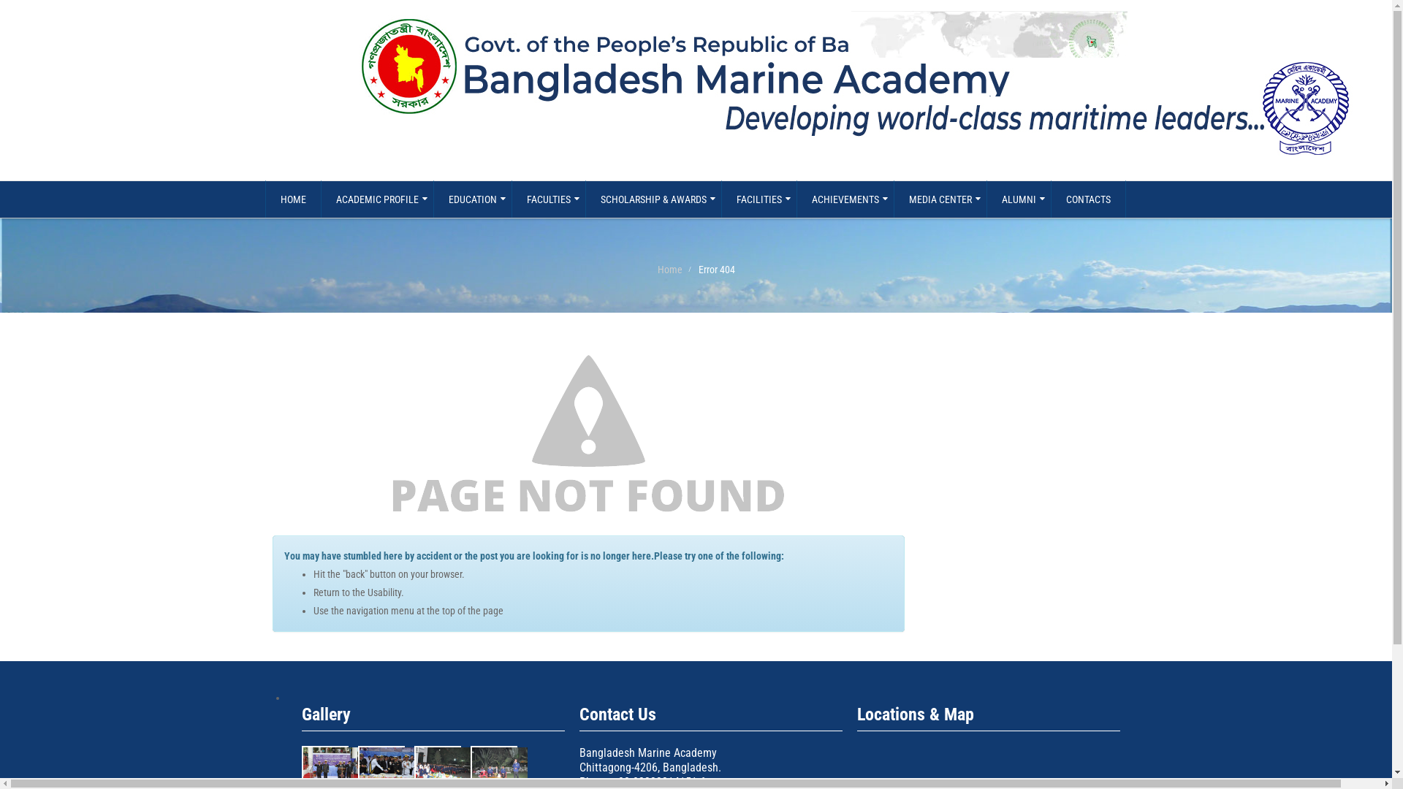  I want to click on CONTACTS, so click(1089, 199).